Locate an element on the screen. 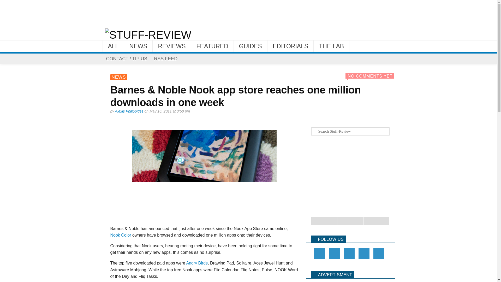  Posts by Alexis Philippides is located at coordinates (129, 111).